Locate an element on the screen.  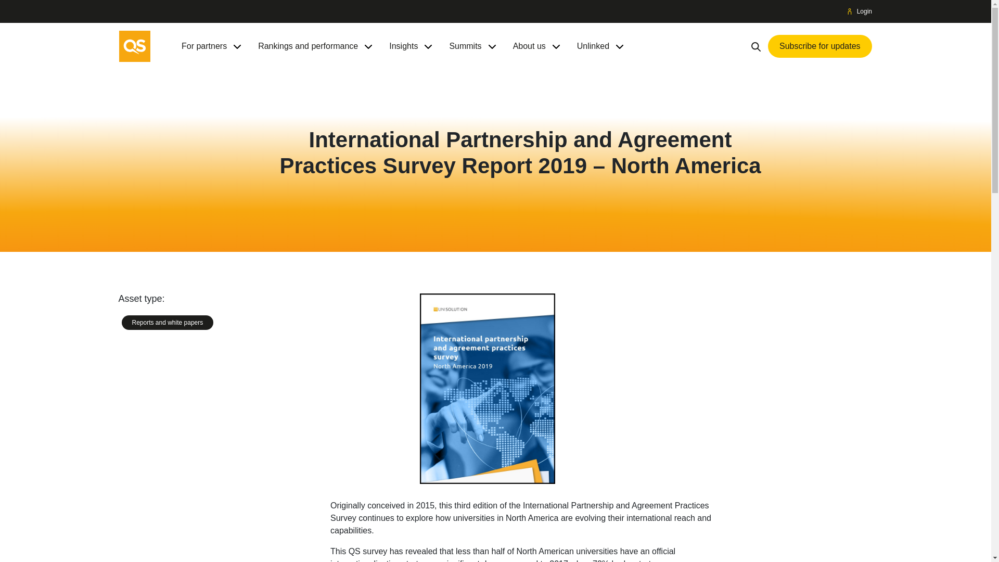
Insights is located at coordinates (403, 46).